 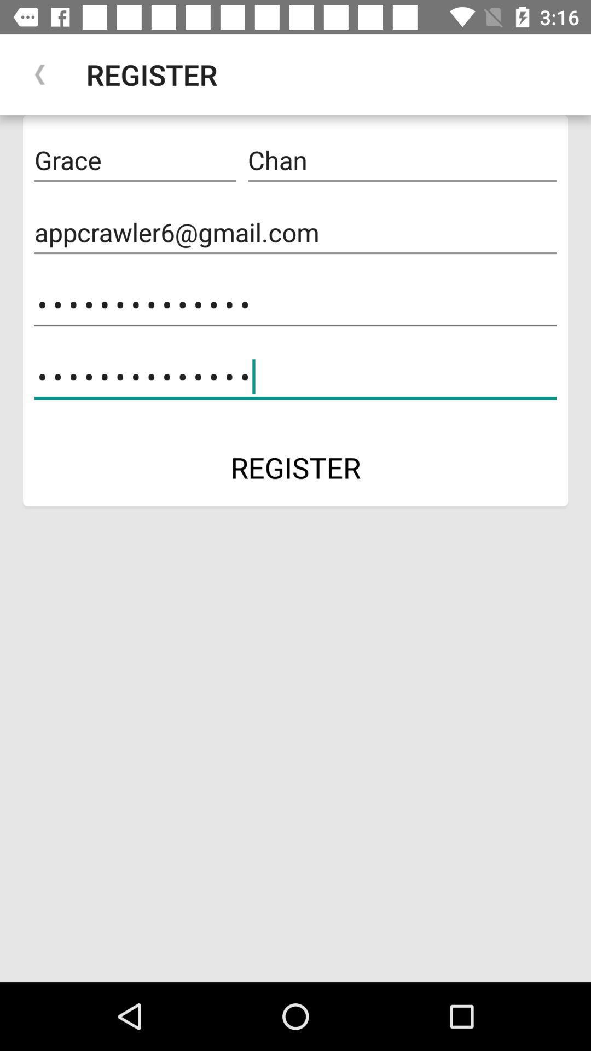 What do you see at coordinates (402, 160) in the screenshot?
I see `select the chan icon` at bounding box center [402, 160].